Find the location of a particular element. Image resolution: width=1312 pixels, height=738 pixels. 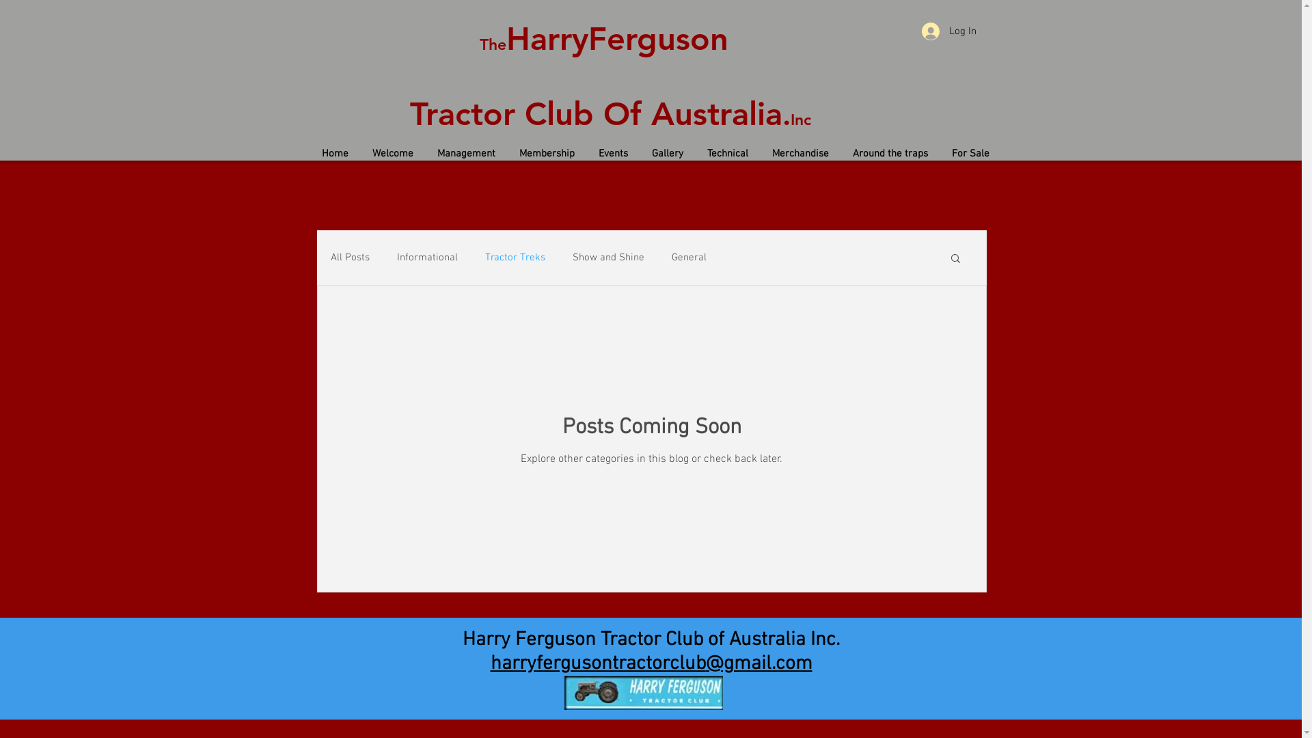

Welcome is located at coordinates (394, 154).